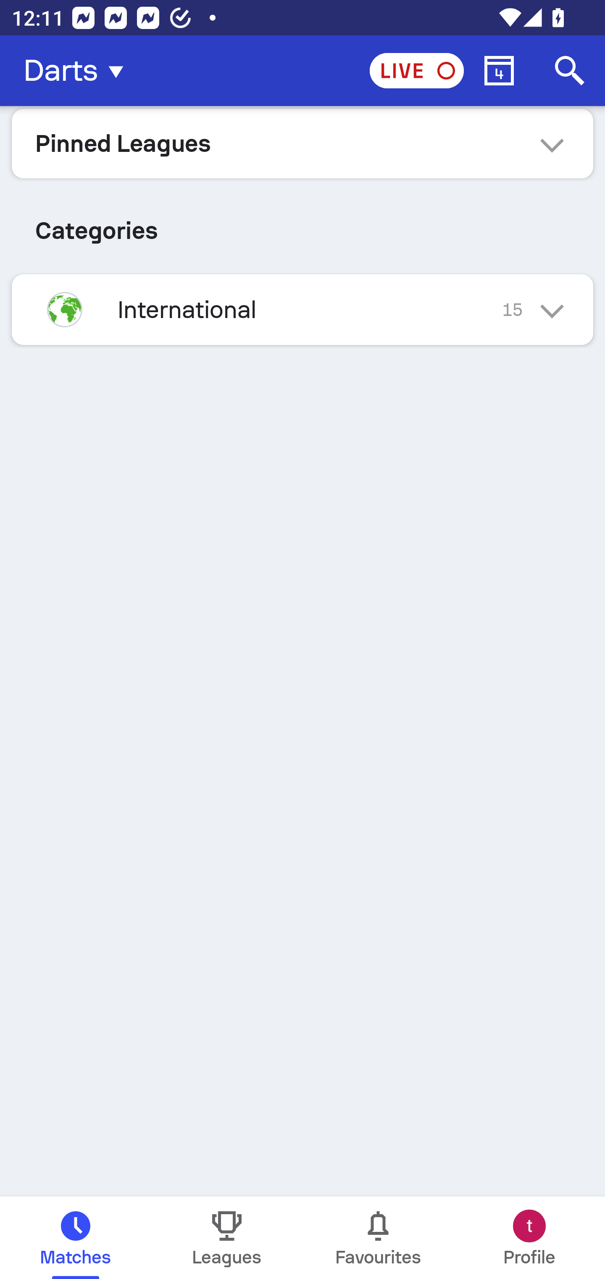 Image resolution: width=605 pixels, height=1279 pixels. Describe the element at coordinates (227, 1238) in the screenshot. I see `Leagues` at that location.